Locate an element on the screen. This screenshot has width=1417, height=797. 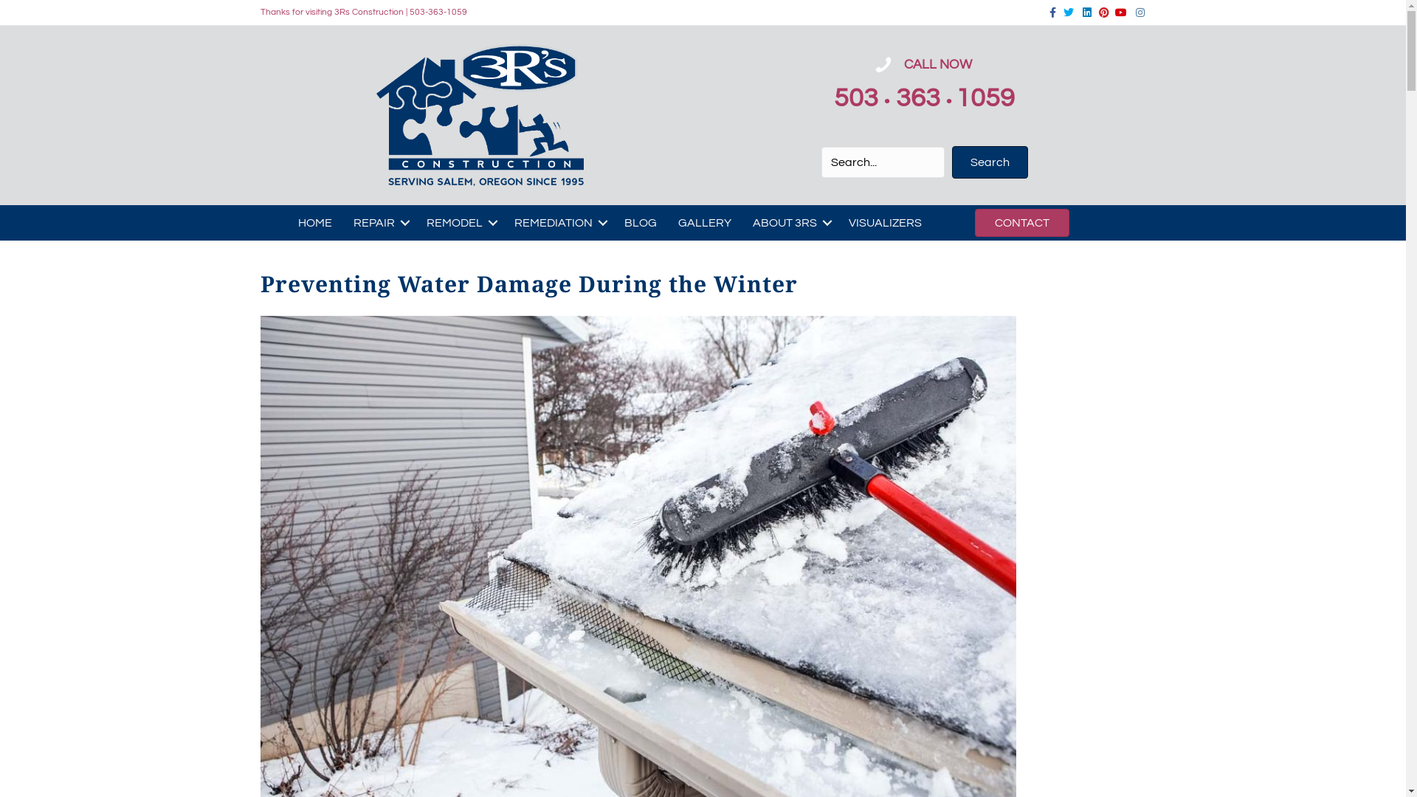
HOME is located at coordinates (315, 223).